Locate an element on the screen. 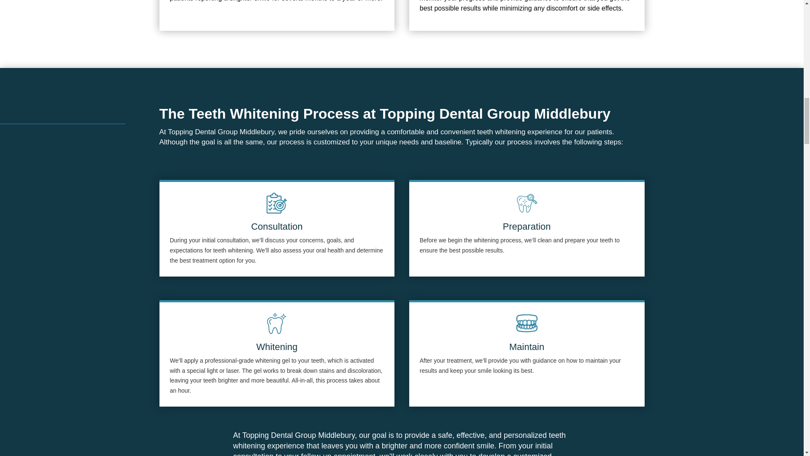  Teeth Smile is located at coordinates (527, 323).